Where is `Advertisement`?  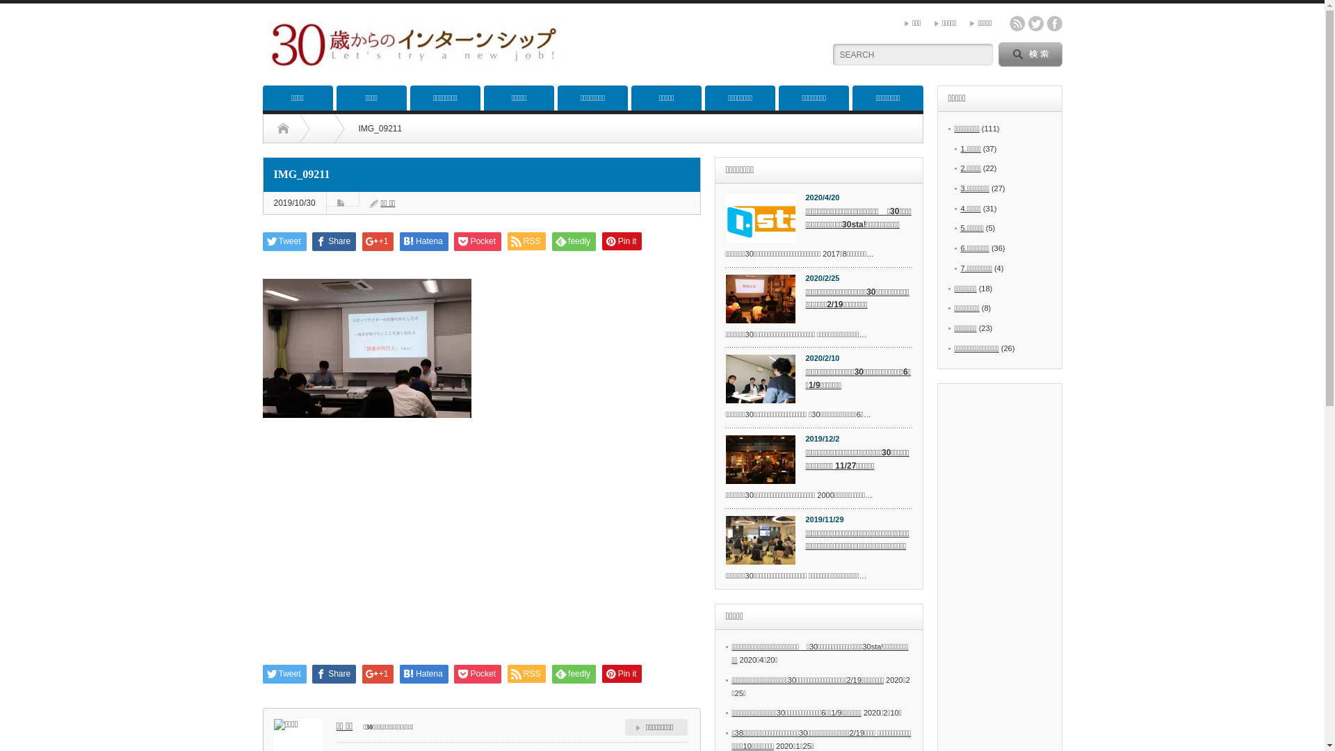 Advertisement is located at coordinates (482, 550).